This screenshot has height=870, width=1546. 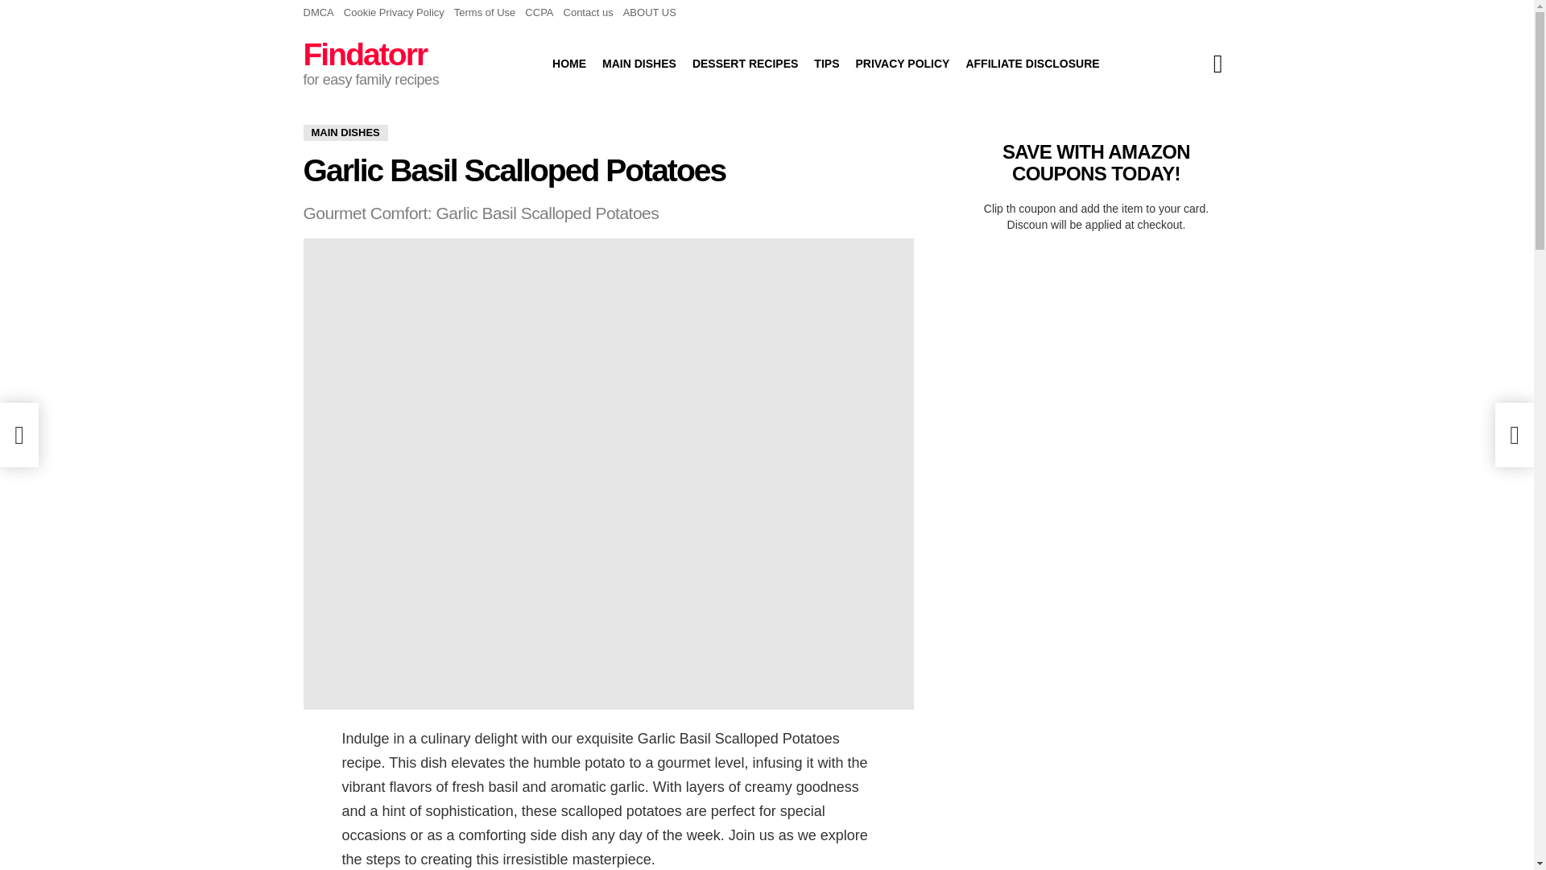 I want to click on AFFILIATE DISCLOSURE, so click(x=1031, y=63).